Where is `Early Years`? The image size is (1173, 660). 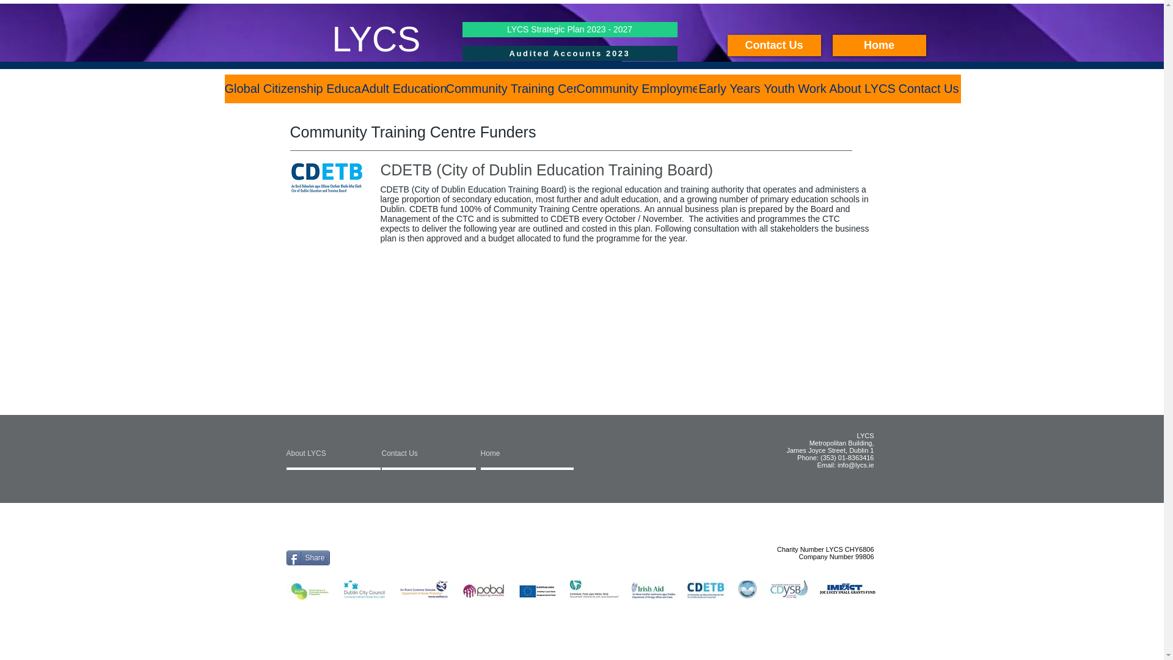
Early Years is located at coordinates (729, 89).